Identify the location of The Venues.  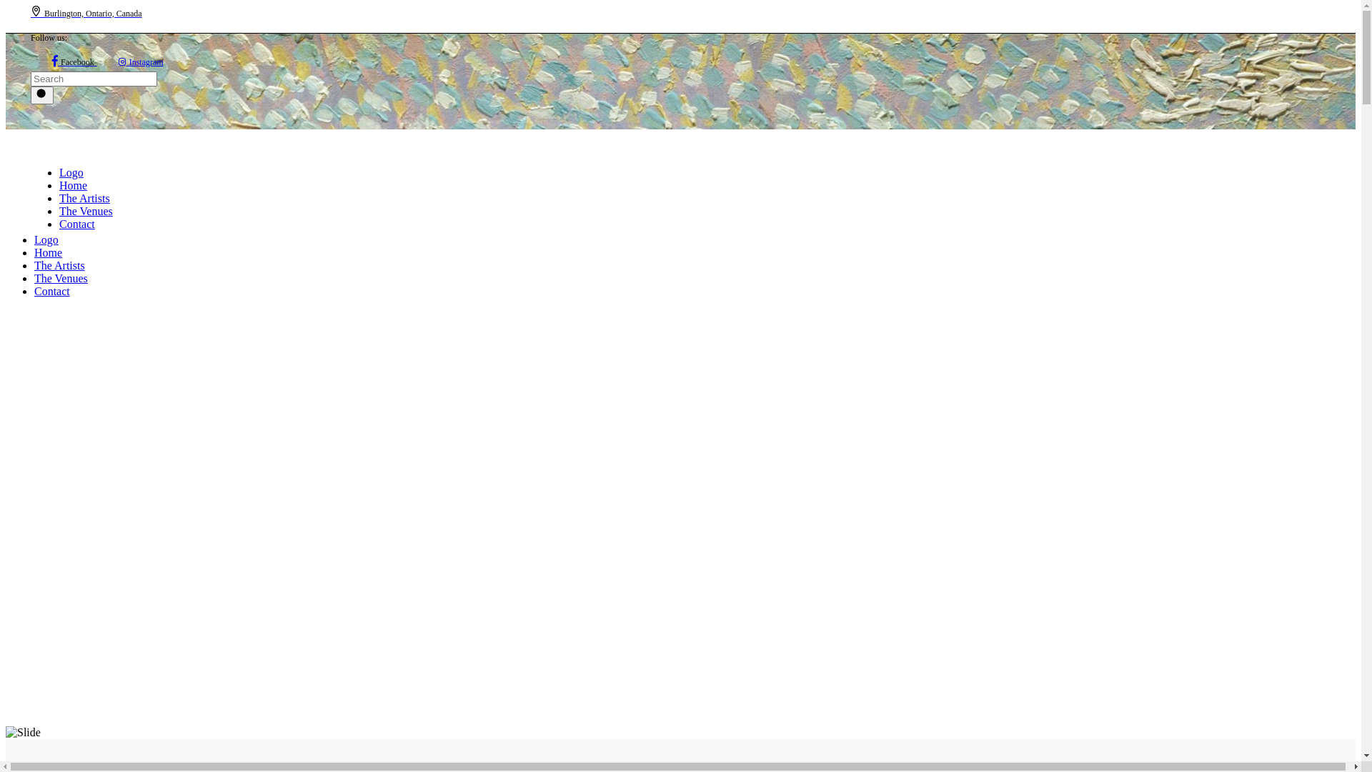
(86, 212).